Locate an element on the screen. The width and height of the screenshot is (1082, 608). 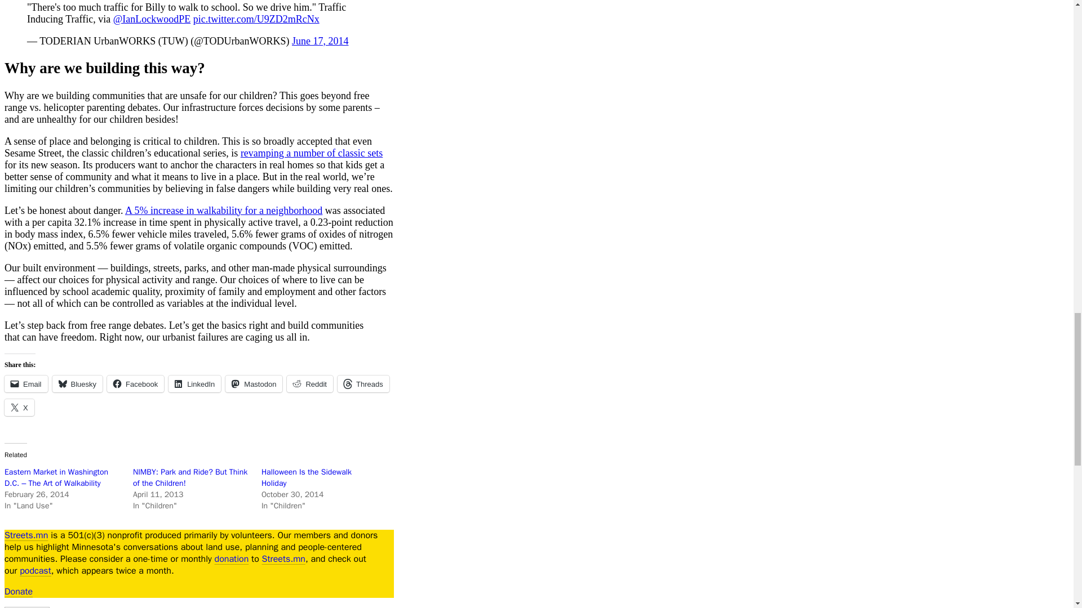
Halloween Is the Sidewalk Holiday is located at coordinates (307, 477).